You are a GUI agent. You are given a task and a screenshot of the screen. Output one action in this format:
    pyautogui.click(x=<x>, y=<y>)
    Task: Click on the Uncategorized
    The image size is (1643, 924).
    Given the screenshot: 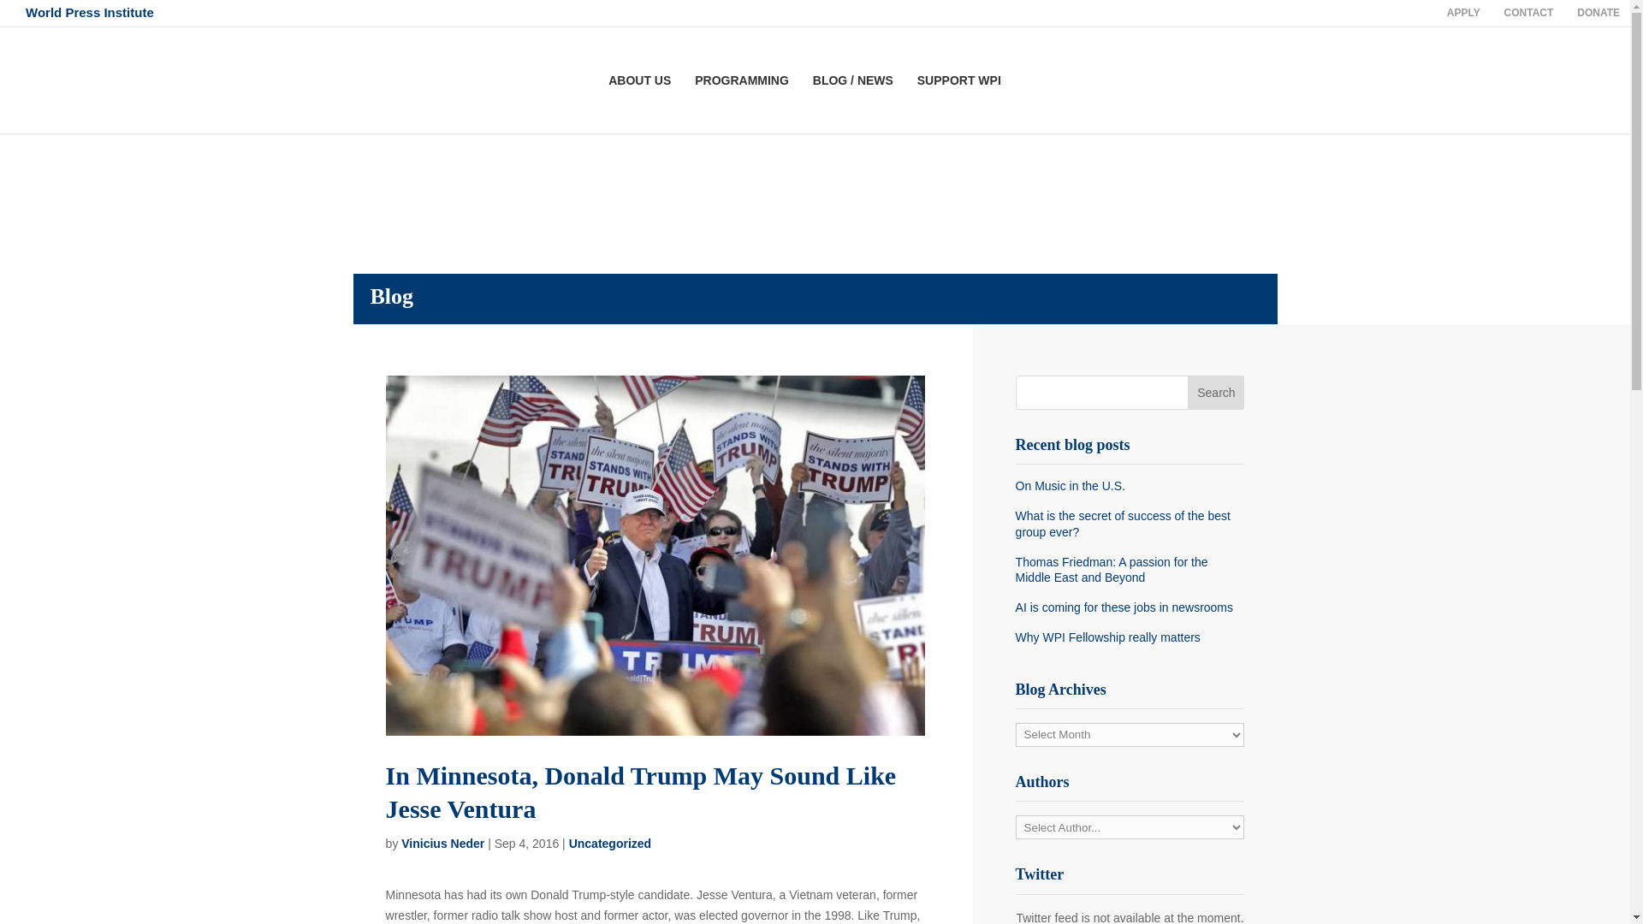 What is the action you would take?
    pyautogui.click(x=609, y=844)
    